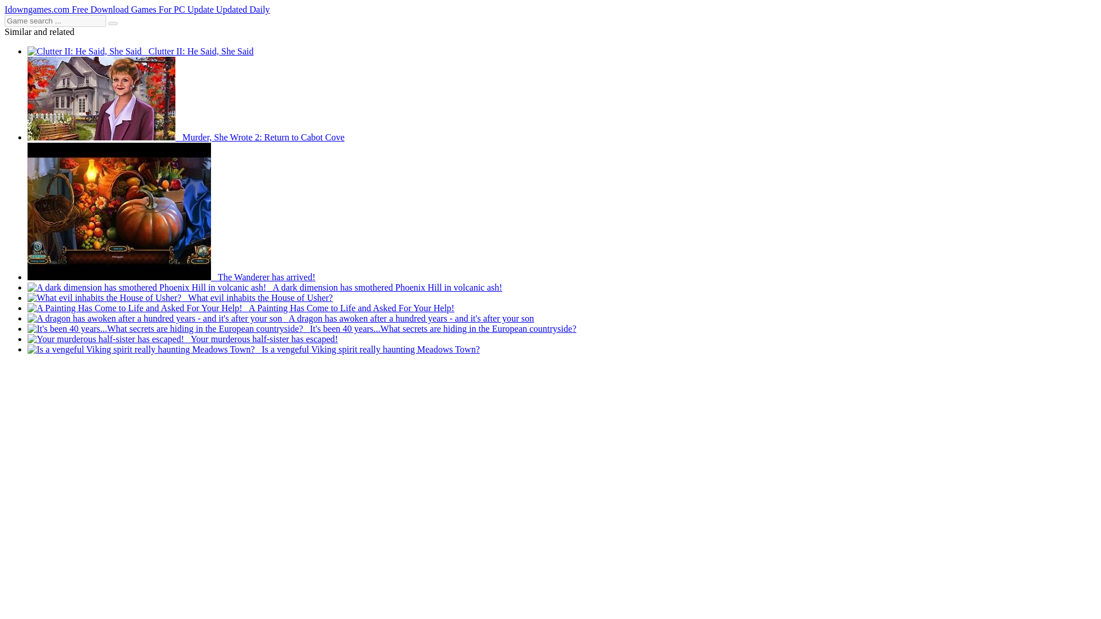  What do you see at coordinates (180, 297) in the screenshot?
I see `  What evil inhabits the House of Usher?` at bounding box center [180, 297].